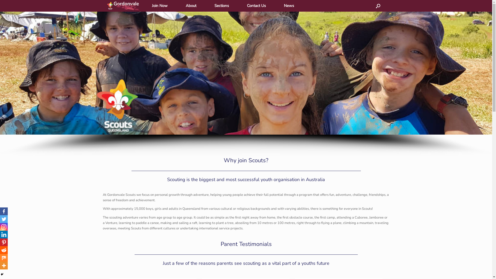 This screenshot has width=496, height=279. Describe the element at coordinates (4, 258) in the screenshot. I see `Mix` at that location.